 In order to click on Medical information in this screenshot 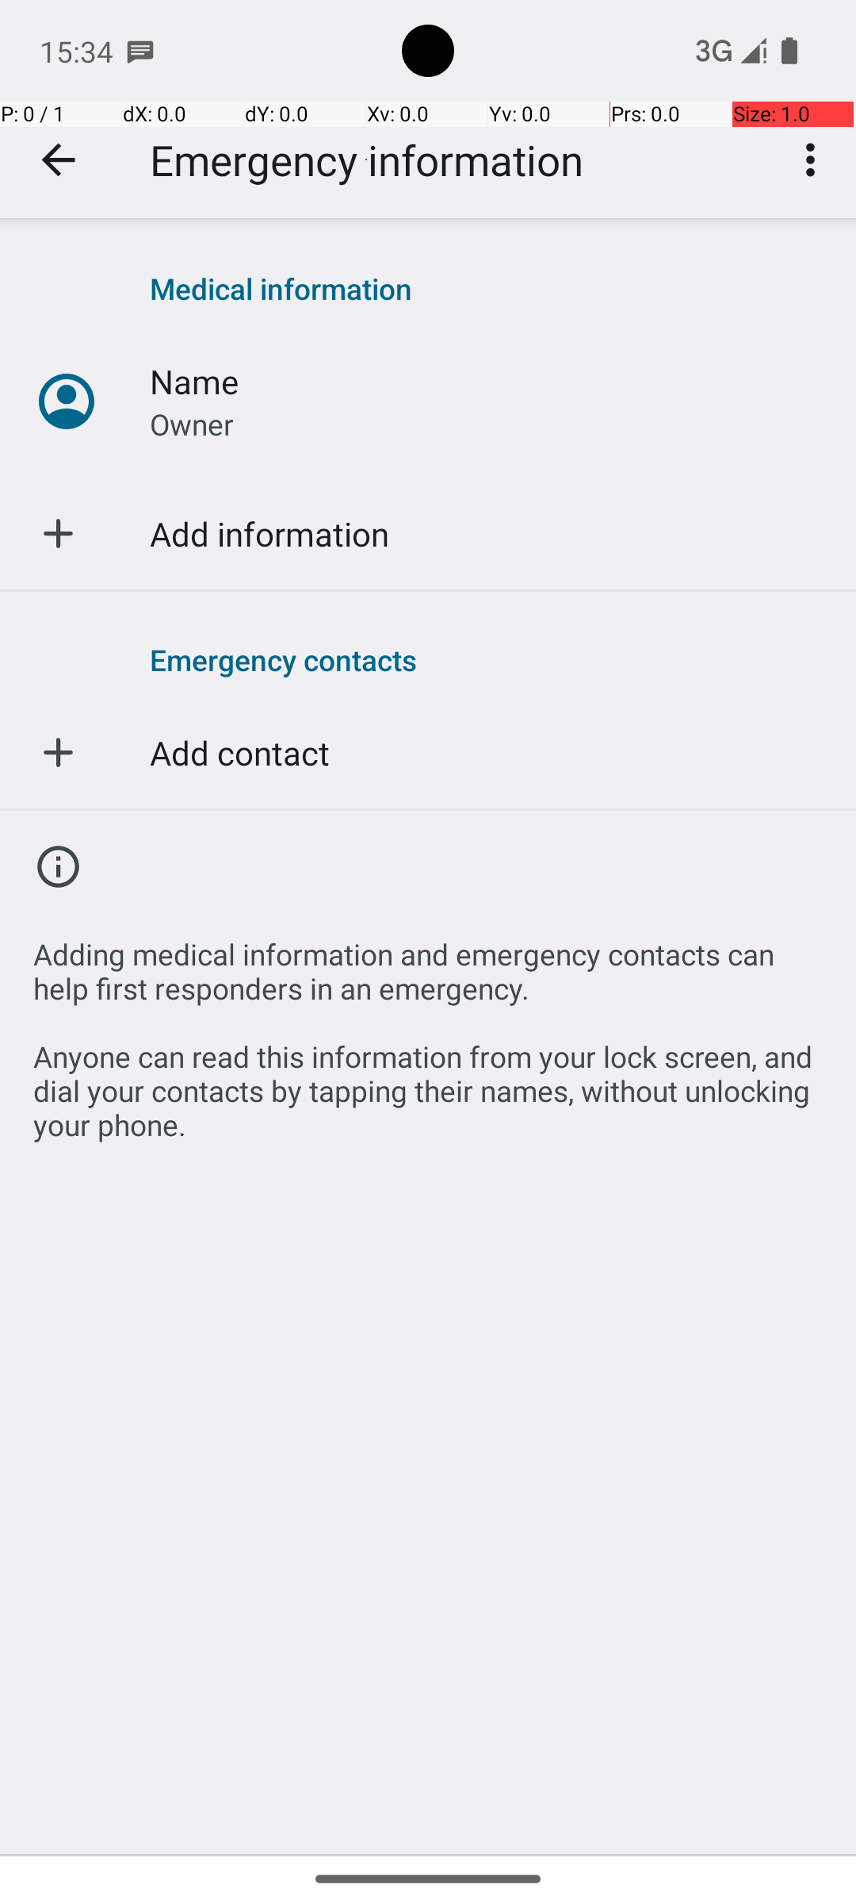, I will do `click(487, 289)`.